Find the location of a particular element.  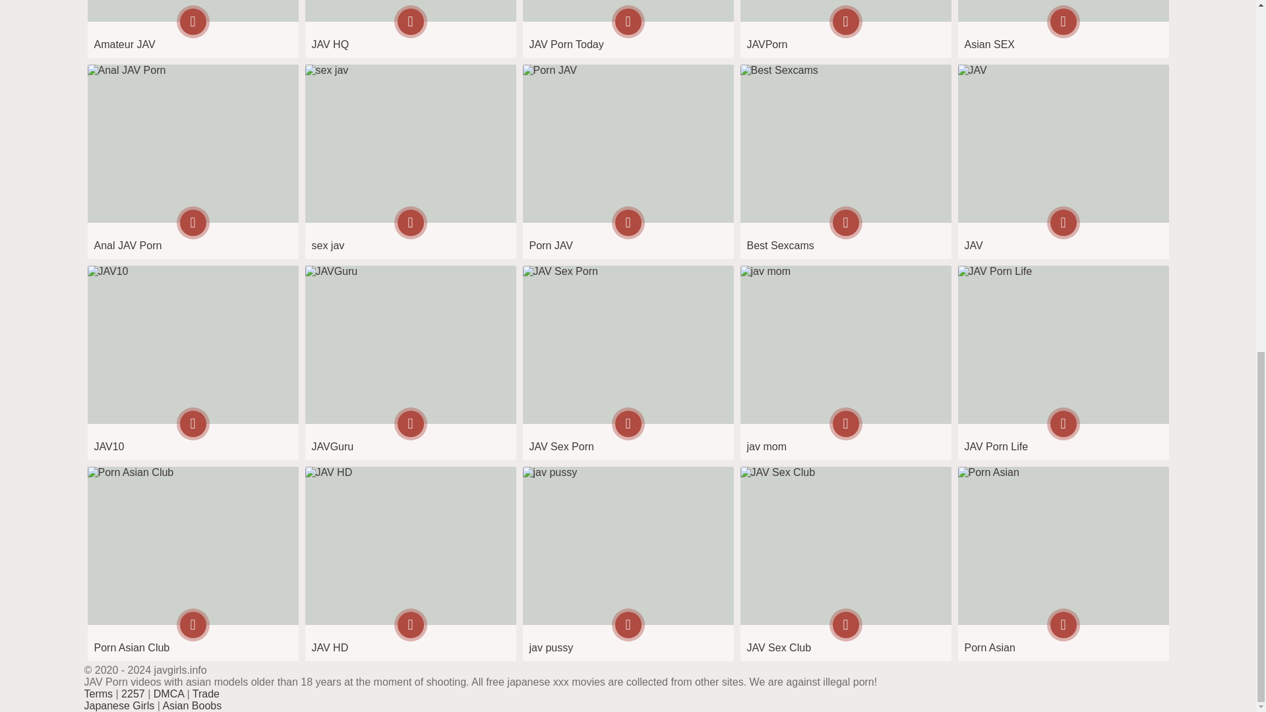

Anal JAV Porn is located at coordinates (193, 162).